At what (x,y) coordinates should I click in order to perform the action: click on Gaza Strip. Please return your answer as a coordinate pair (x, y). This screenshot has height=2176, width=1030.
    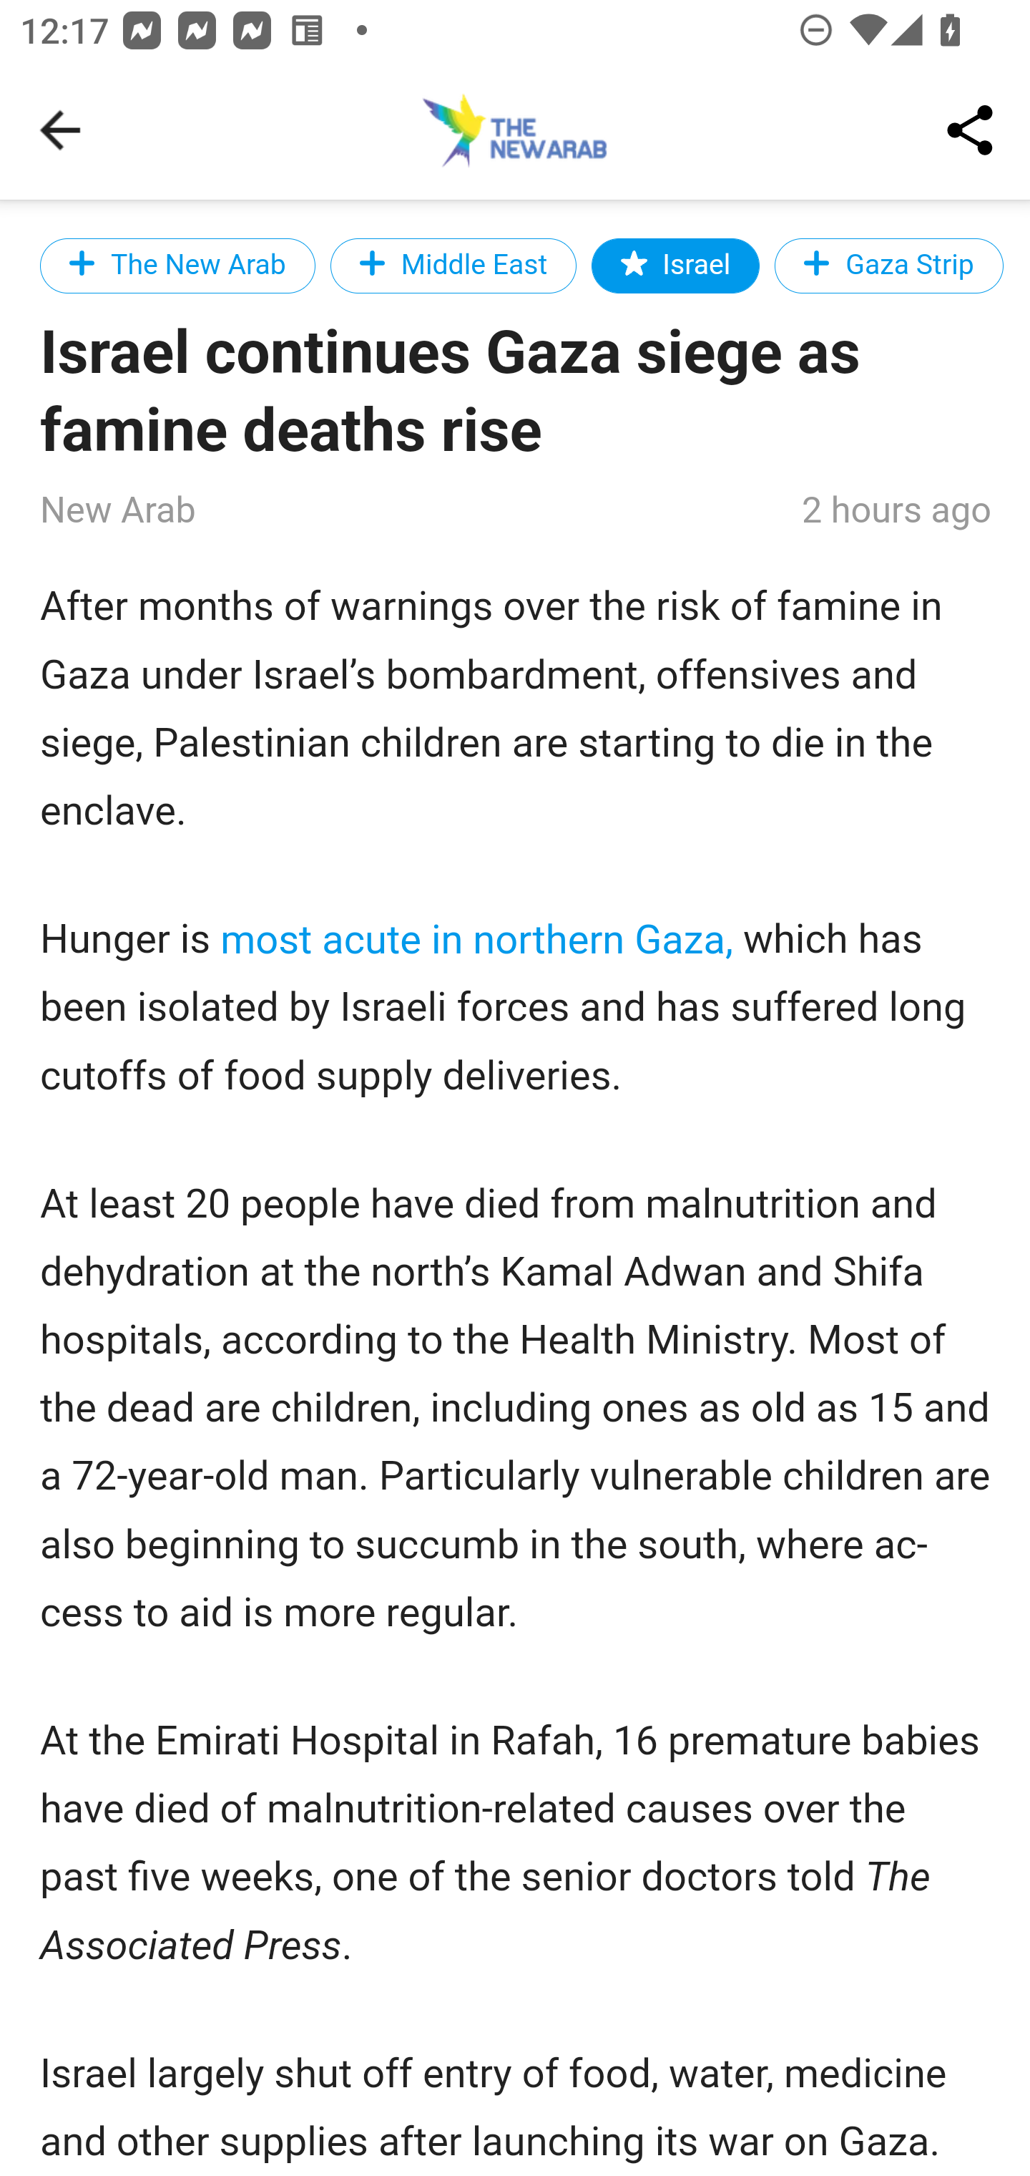
    Looking at the image, I should click on (888, 265).